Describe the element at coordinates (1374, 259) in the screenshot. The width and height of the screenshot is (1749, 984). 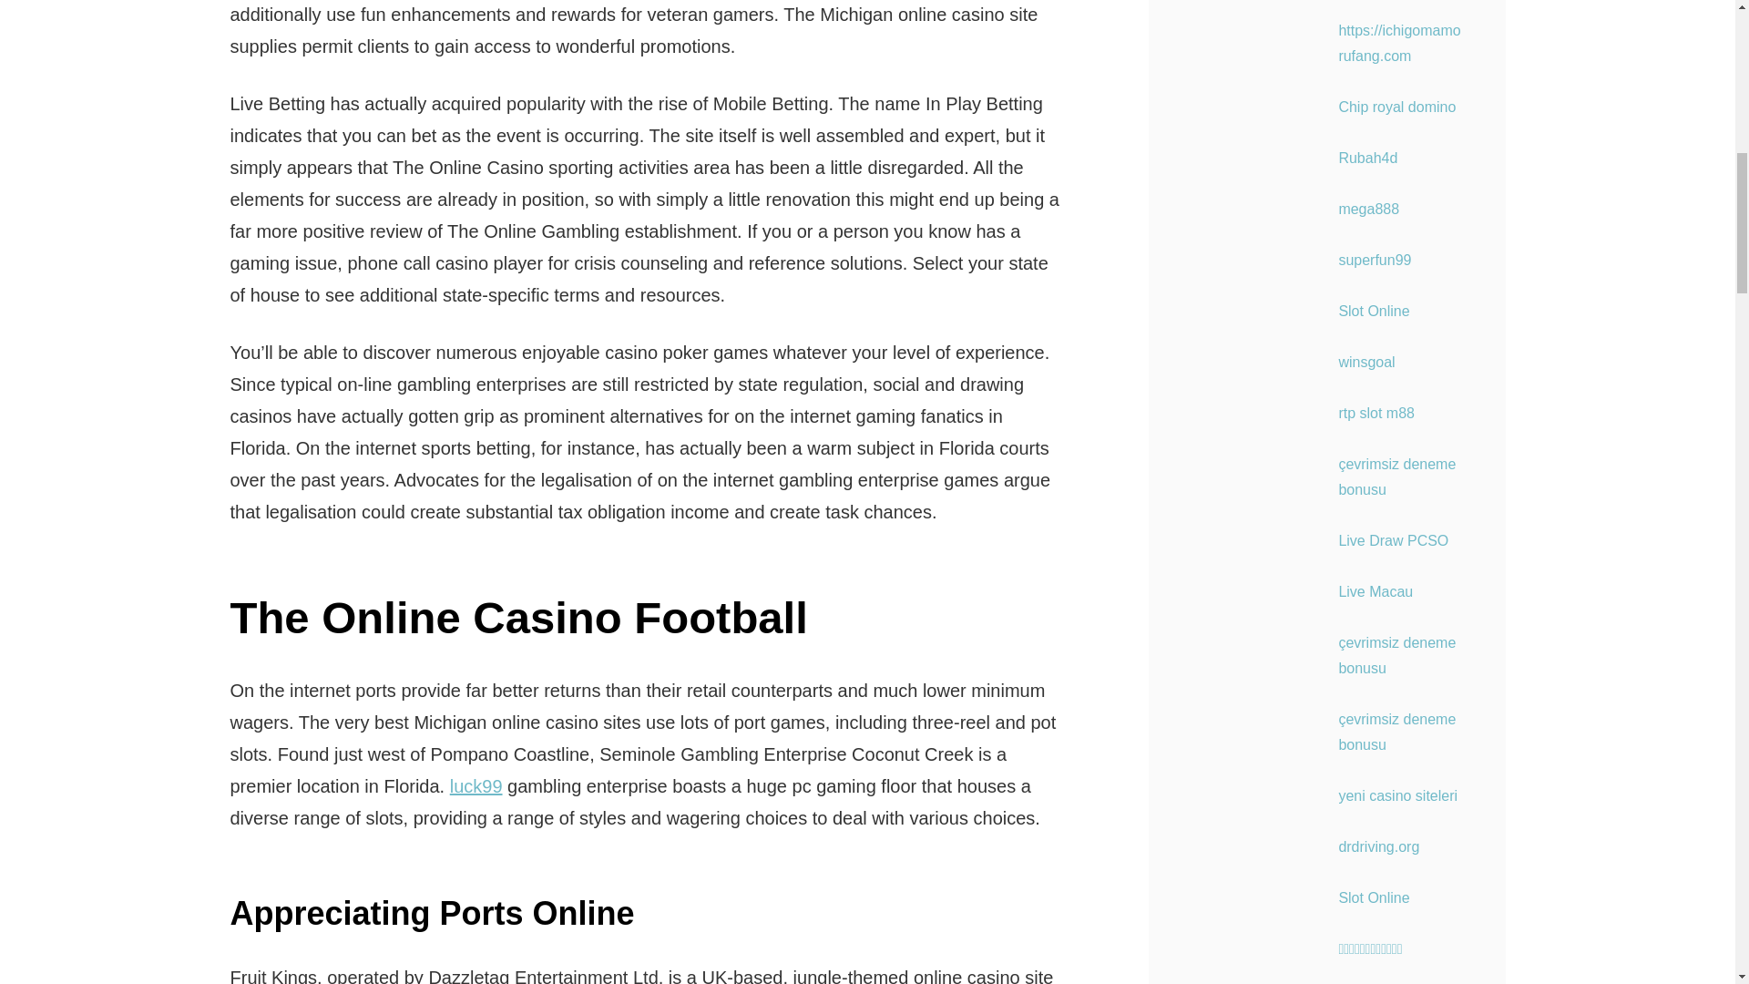
I see `superfun99` at that location.